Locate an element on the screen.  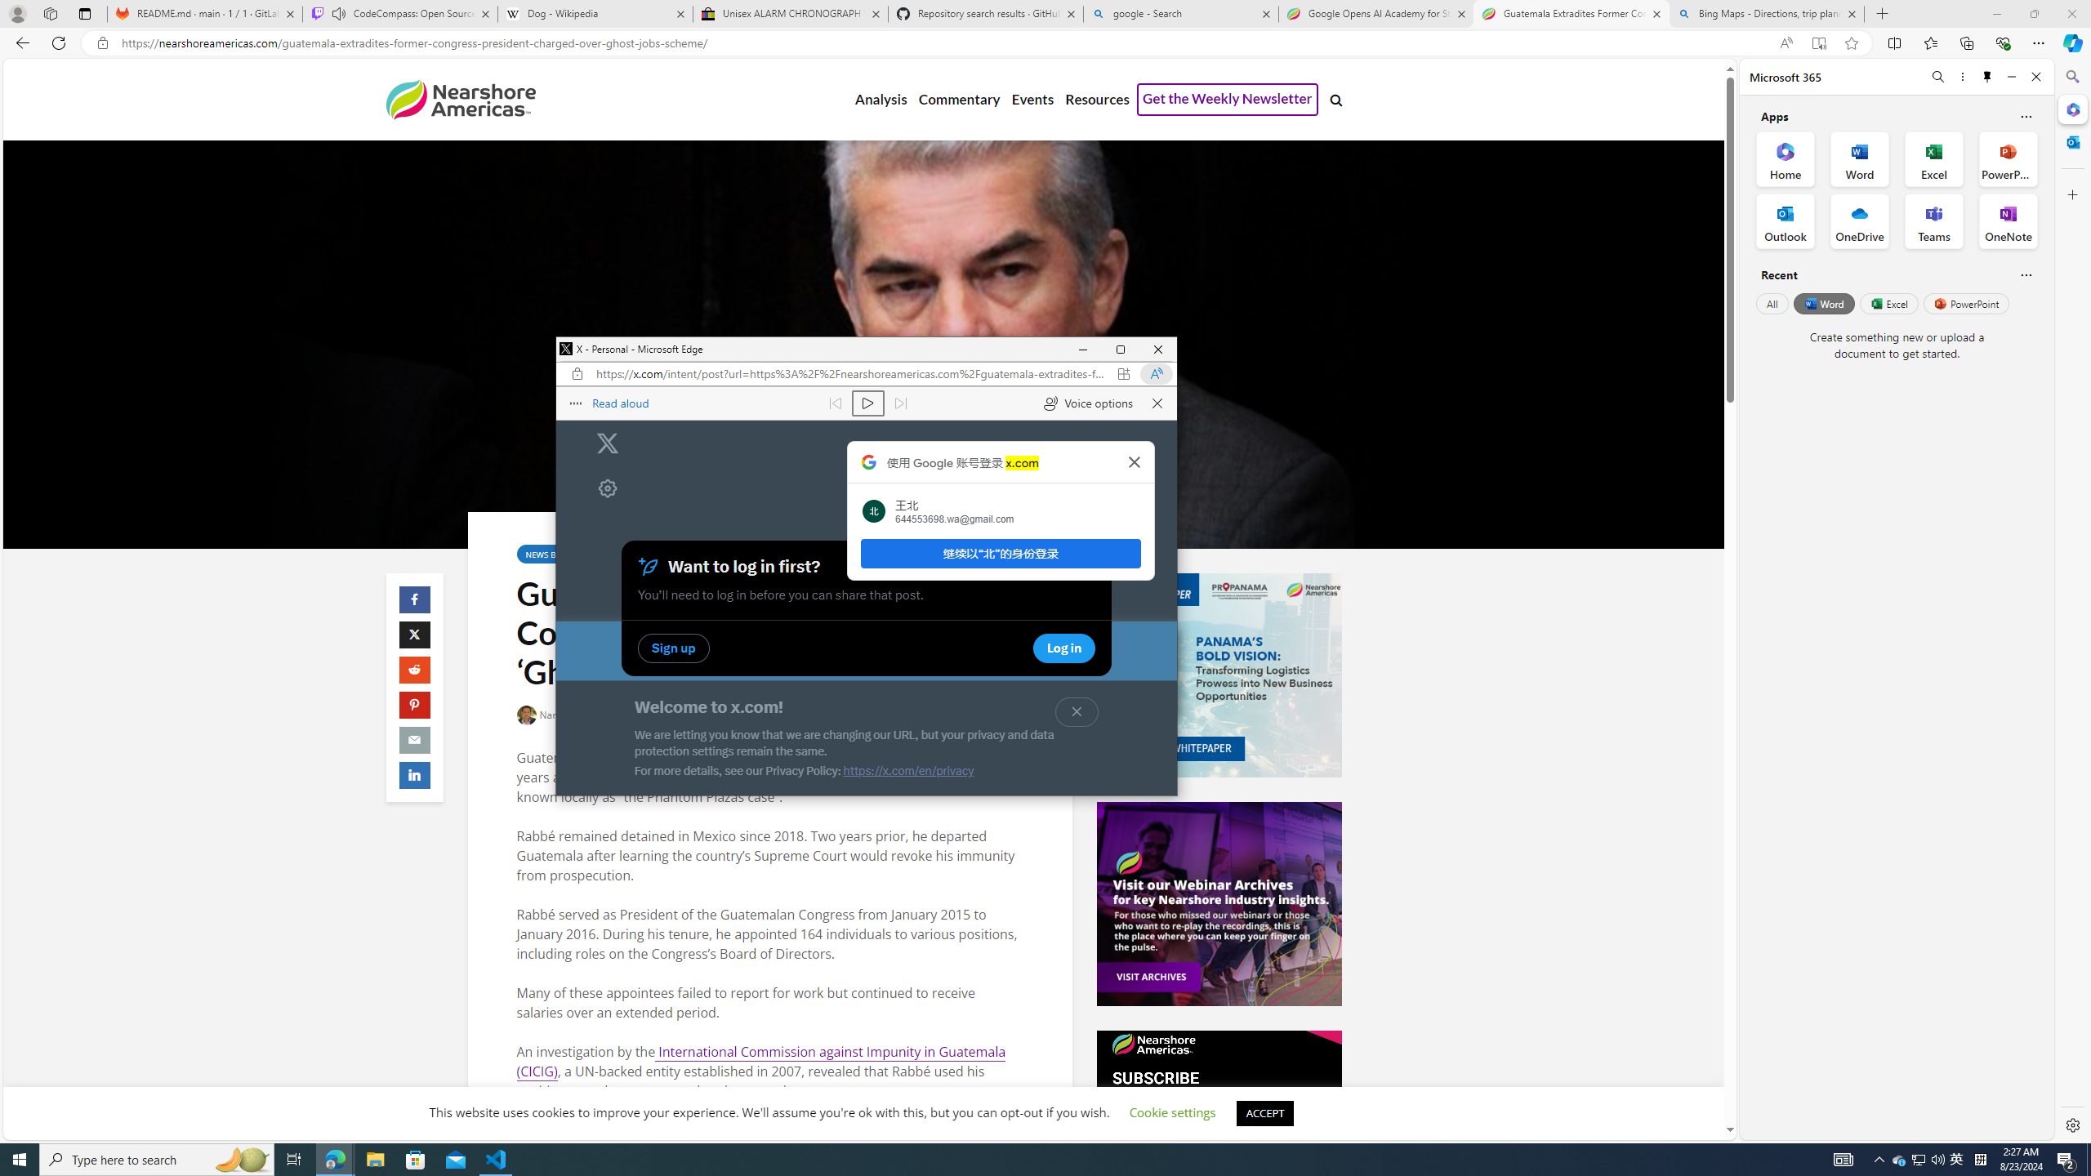
PowerPoint Office App is located at coordinates (2008, 158).